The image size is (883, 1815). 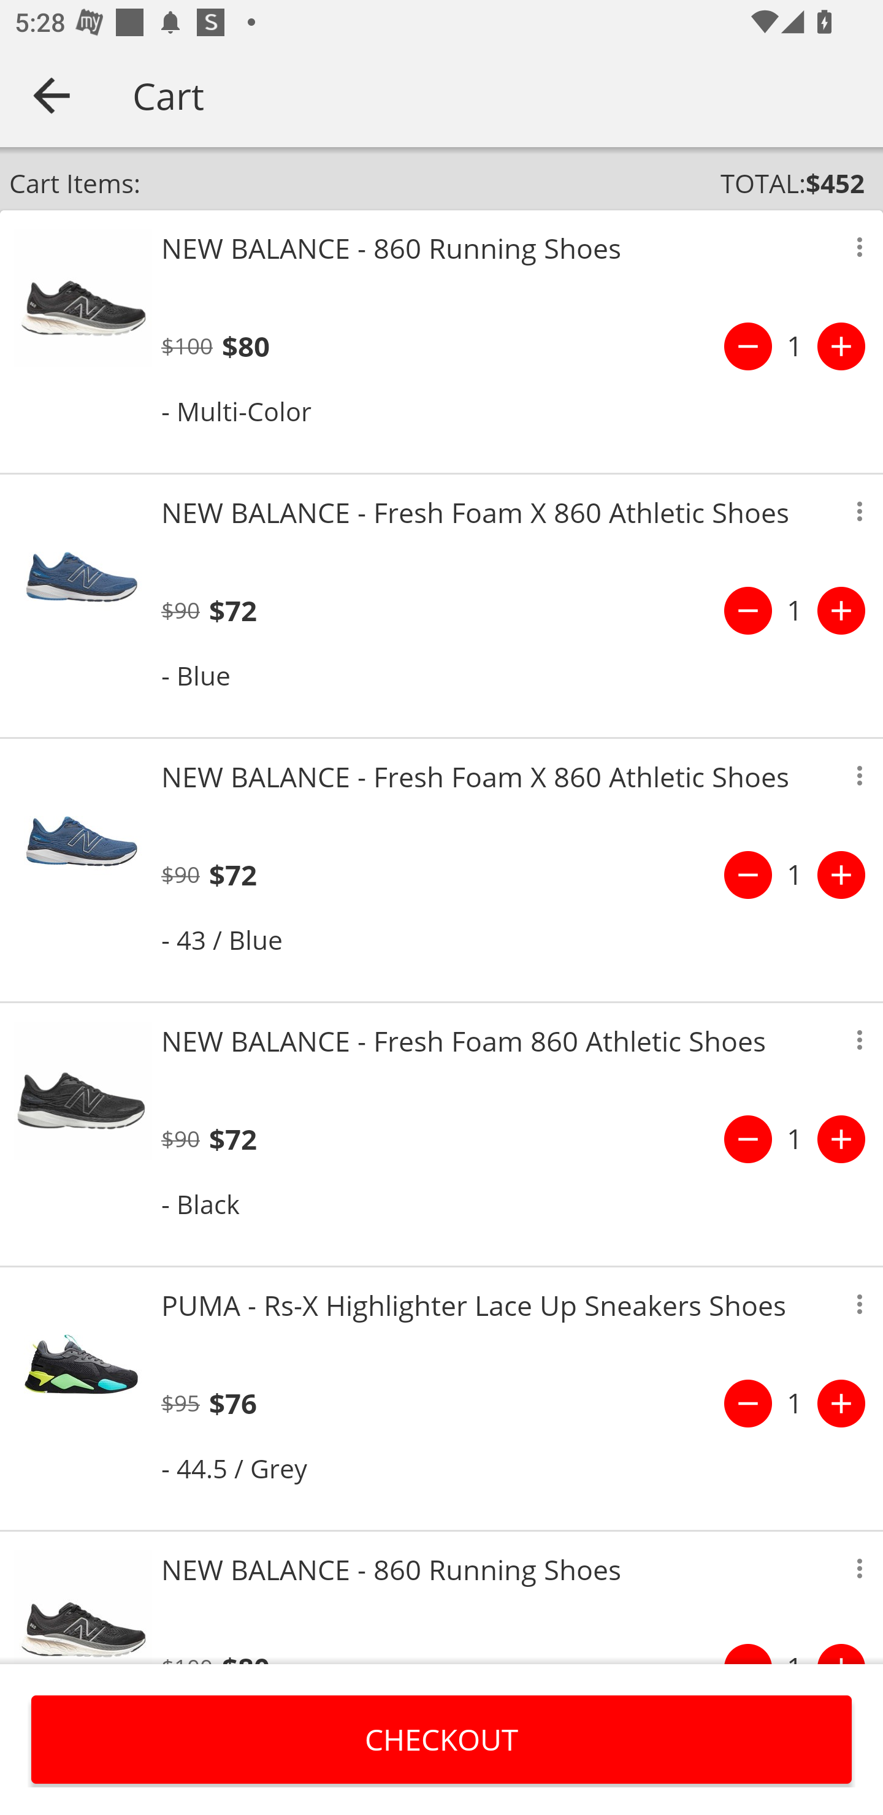 What do you see at coordinates (442, 1739) in the screenshot?
I see `CHECKOUT` at bounding box center [442, 1739].